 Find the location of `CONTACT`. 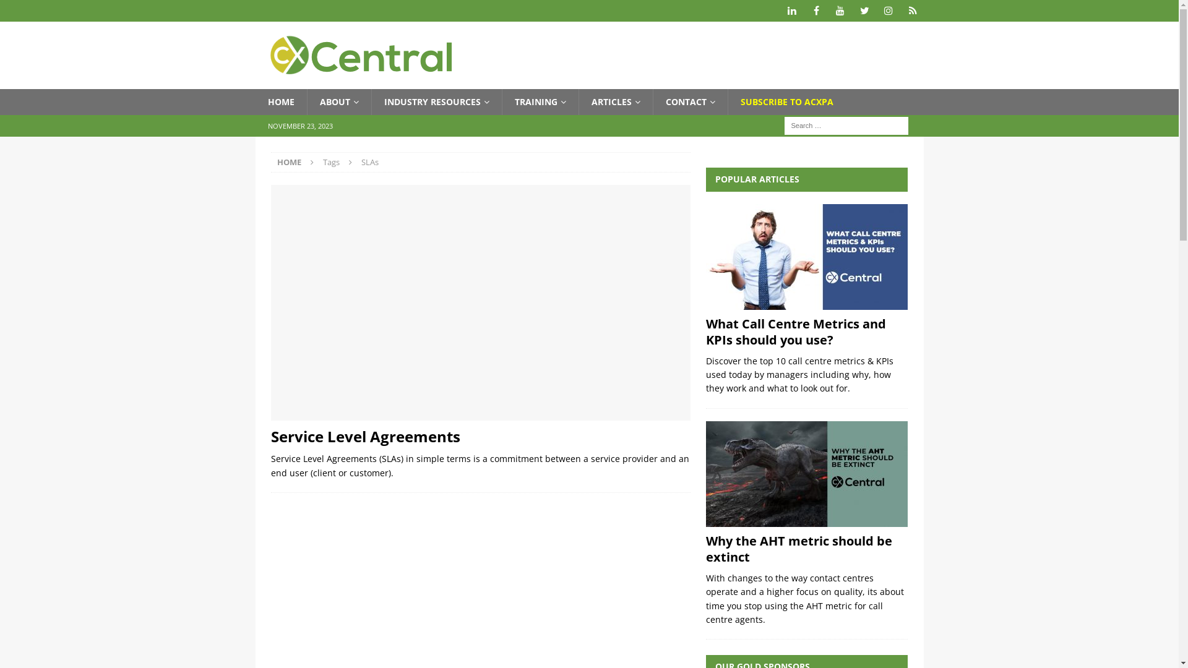

CONTACT is located at coordinates (689, 102).